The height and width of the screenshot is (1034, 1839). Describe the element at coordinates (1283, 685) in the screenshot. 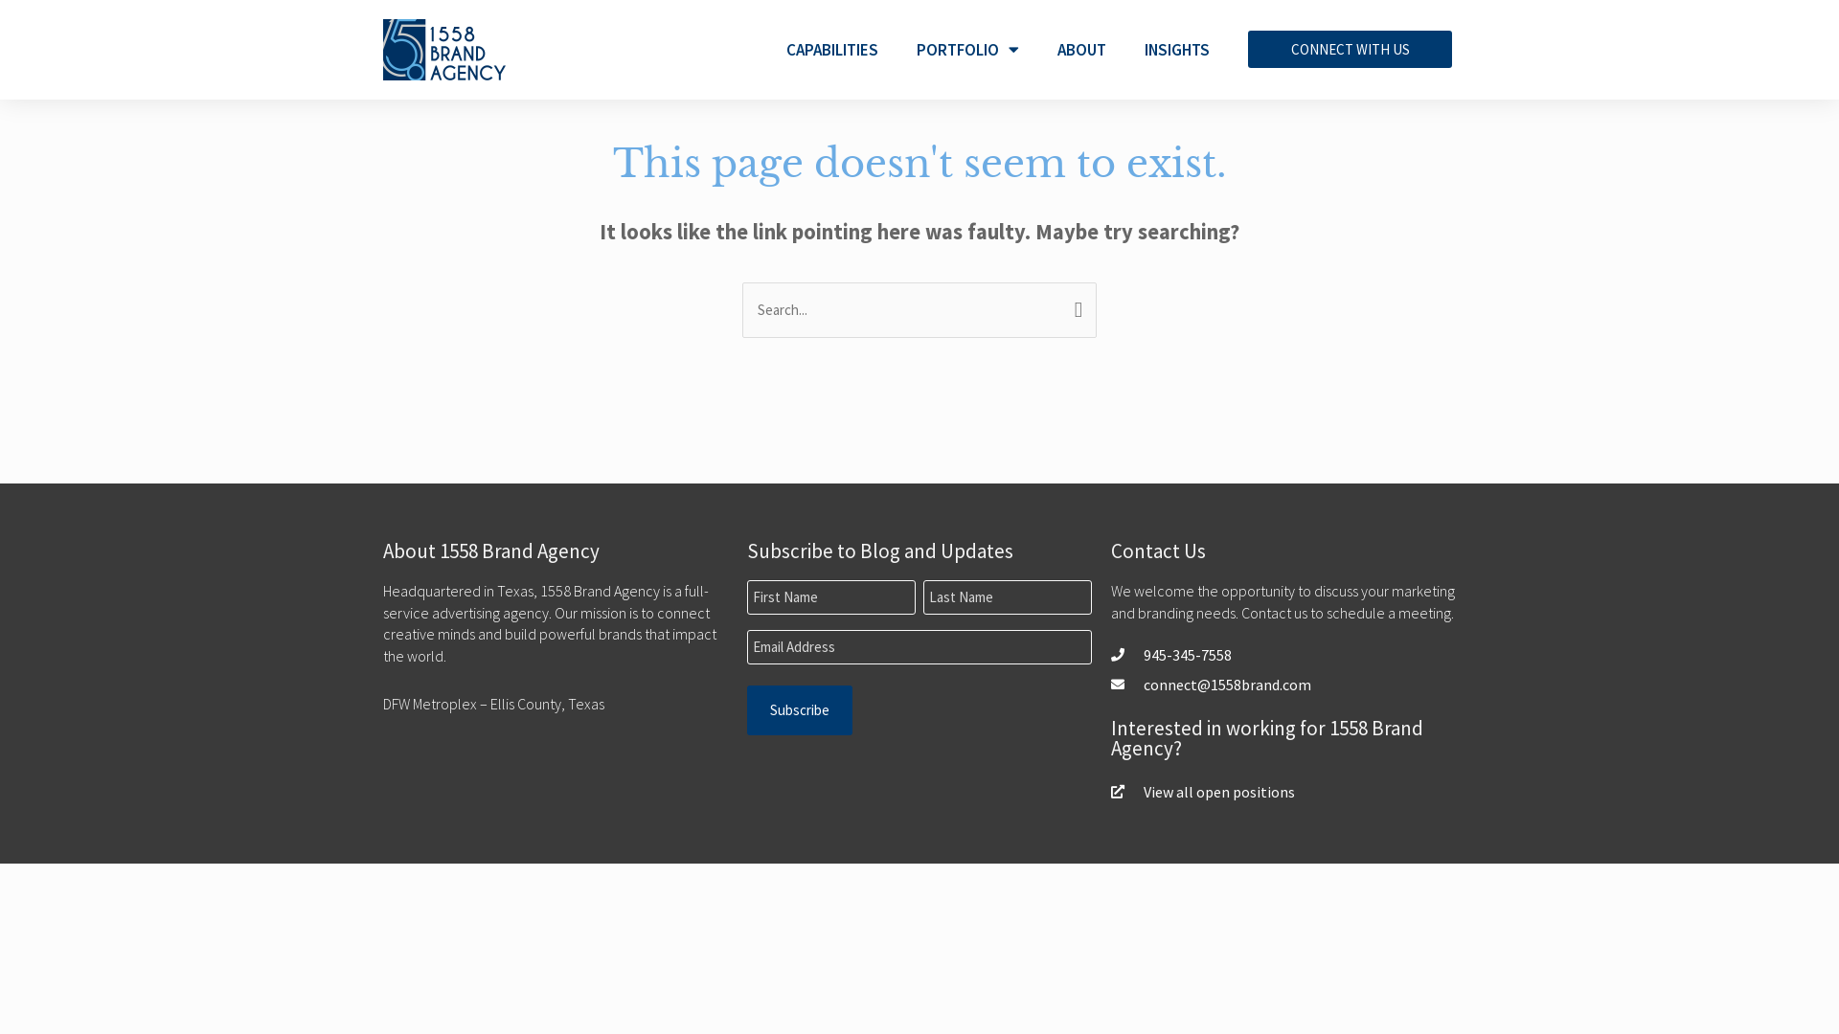

I see `connect@1558brand.com` at that location.